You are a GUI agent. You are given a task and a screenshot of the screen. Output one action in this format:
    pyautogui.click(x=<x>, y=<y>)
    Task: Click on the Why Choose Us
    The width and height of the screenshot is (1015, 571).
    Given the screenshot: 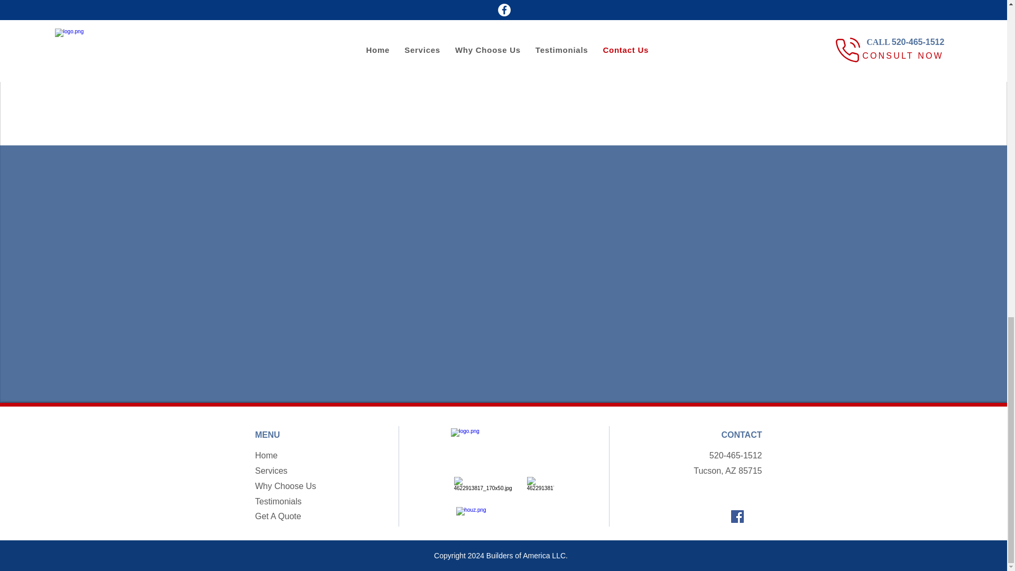 What is the action you would take?
    pyautogui.click(x=285, y=486)
    